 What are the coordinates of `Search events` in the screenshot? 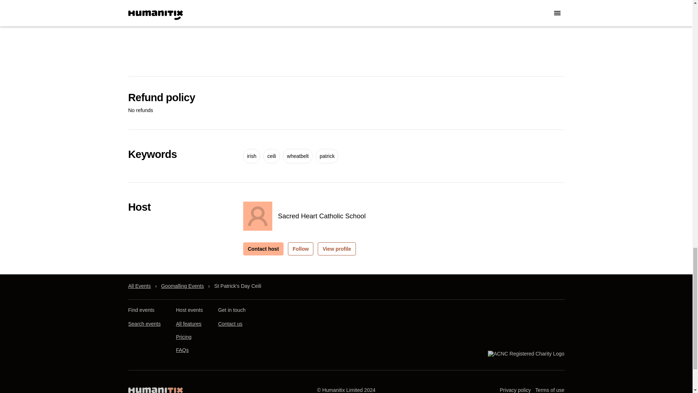 It's located at (144, 324).